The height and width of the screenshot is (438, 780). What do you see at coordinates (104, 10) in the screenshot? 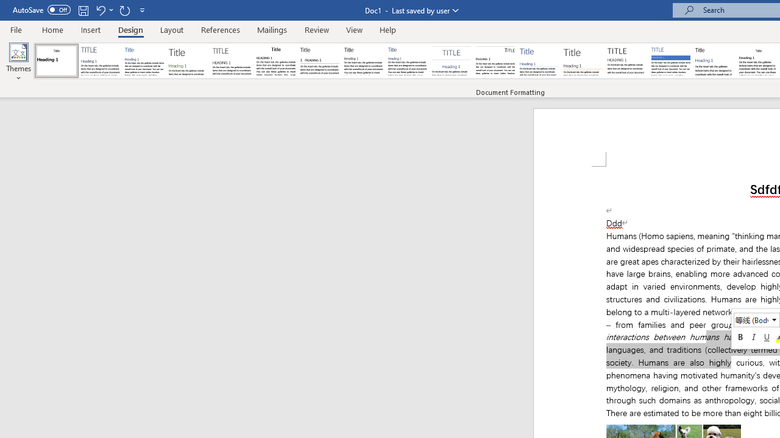
I see `Undo Italic` at bounding box center [104, 10].